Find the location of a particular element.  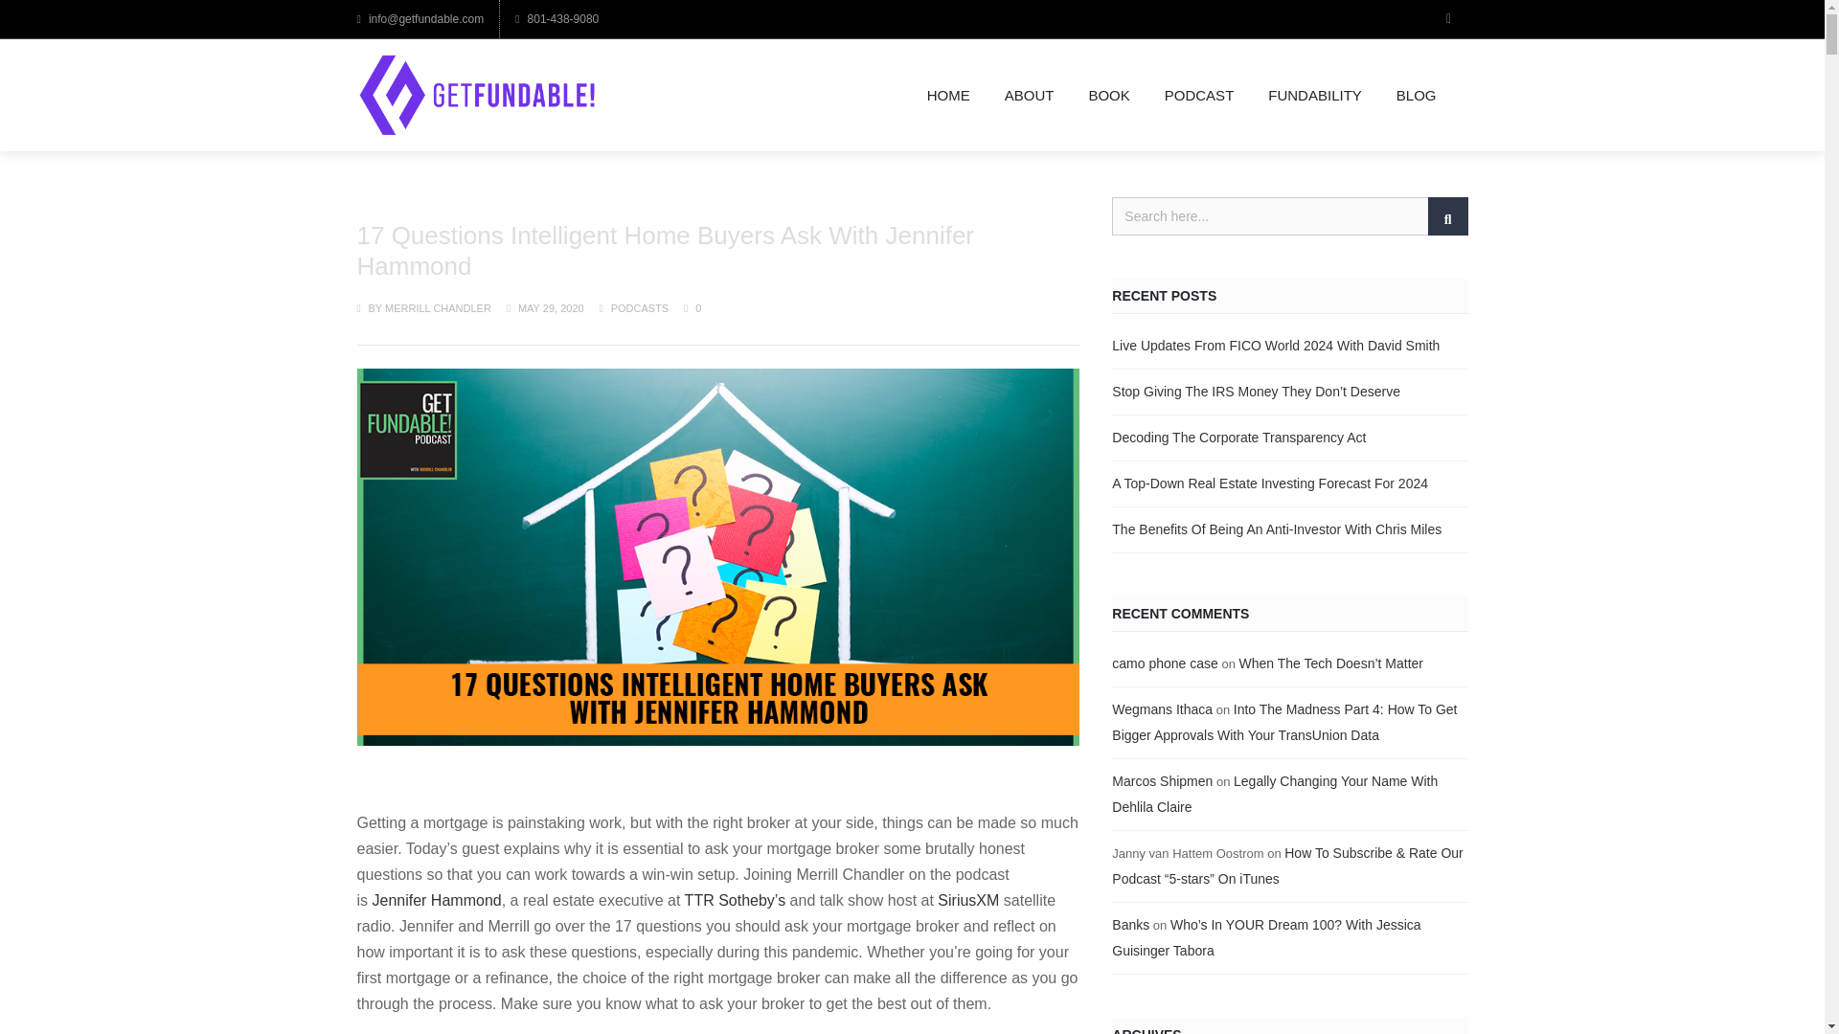

HOME is located at coordinates (948, 95).